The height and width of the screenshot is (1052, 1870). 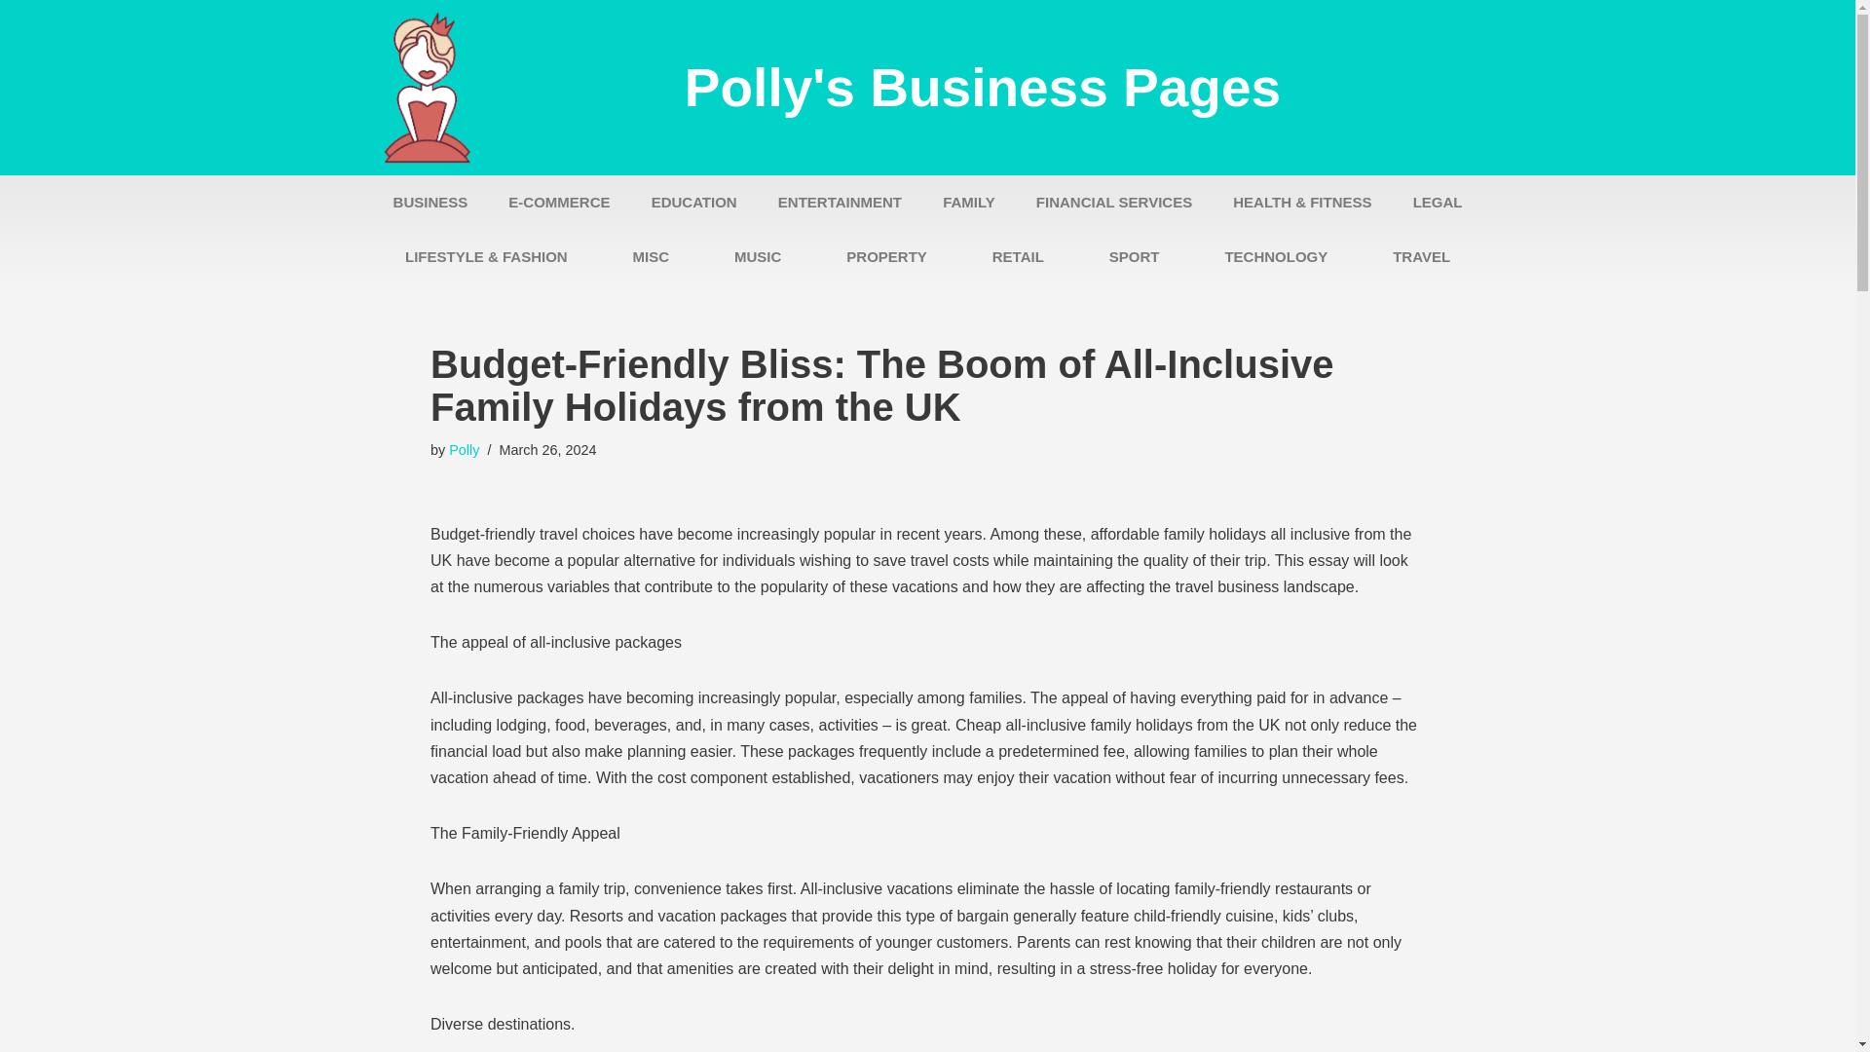 I want to click on LEGAL, so click(x=1438, y=203).